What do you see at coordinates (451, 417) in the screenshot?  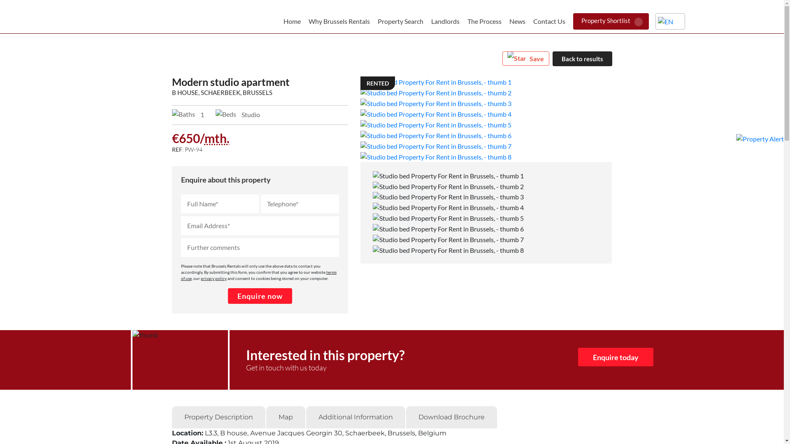 I see `Download Brochure` at bounding box center [451, 417].